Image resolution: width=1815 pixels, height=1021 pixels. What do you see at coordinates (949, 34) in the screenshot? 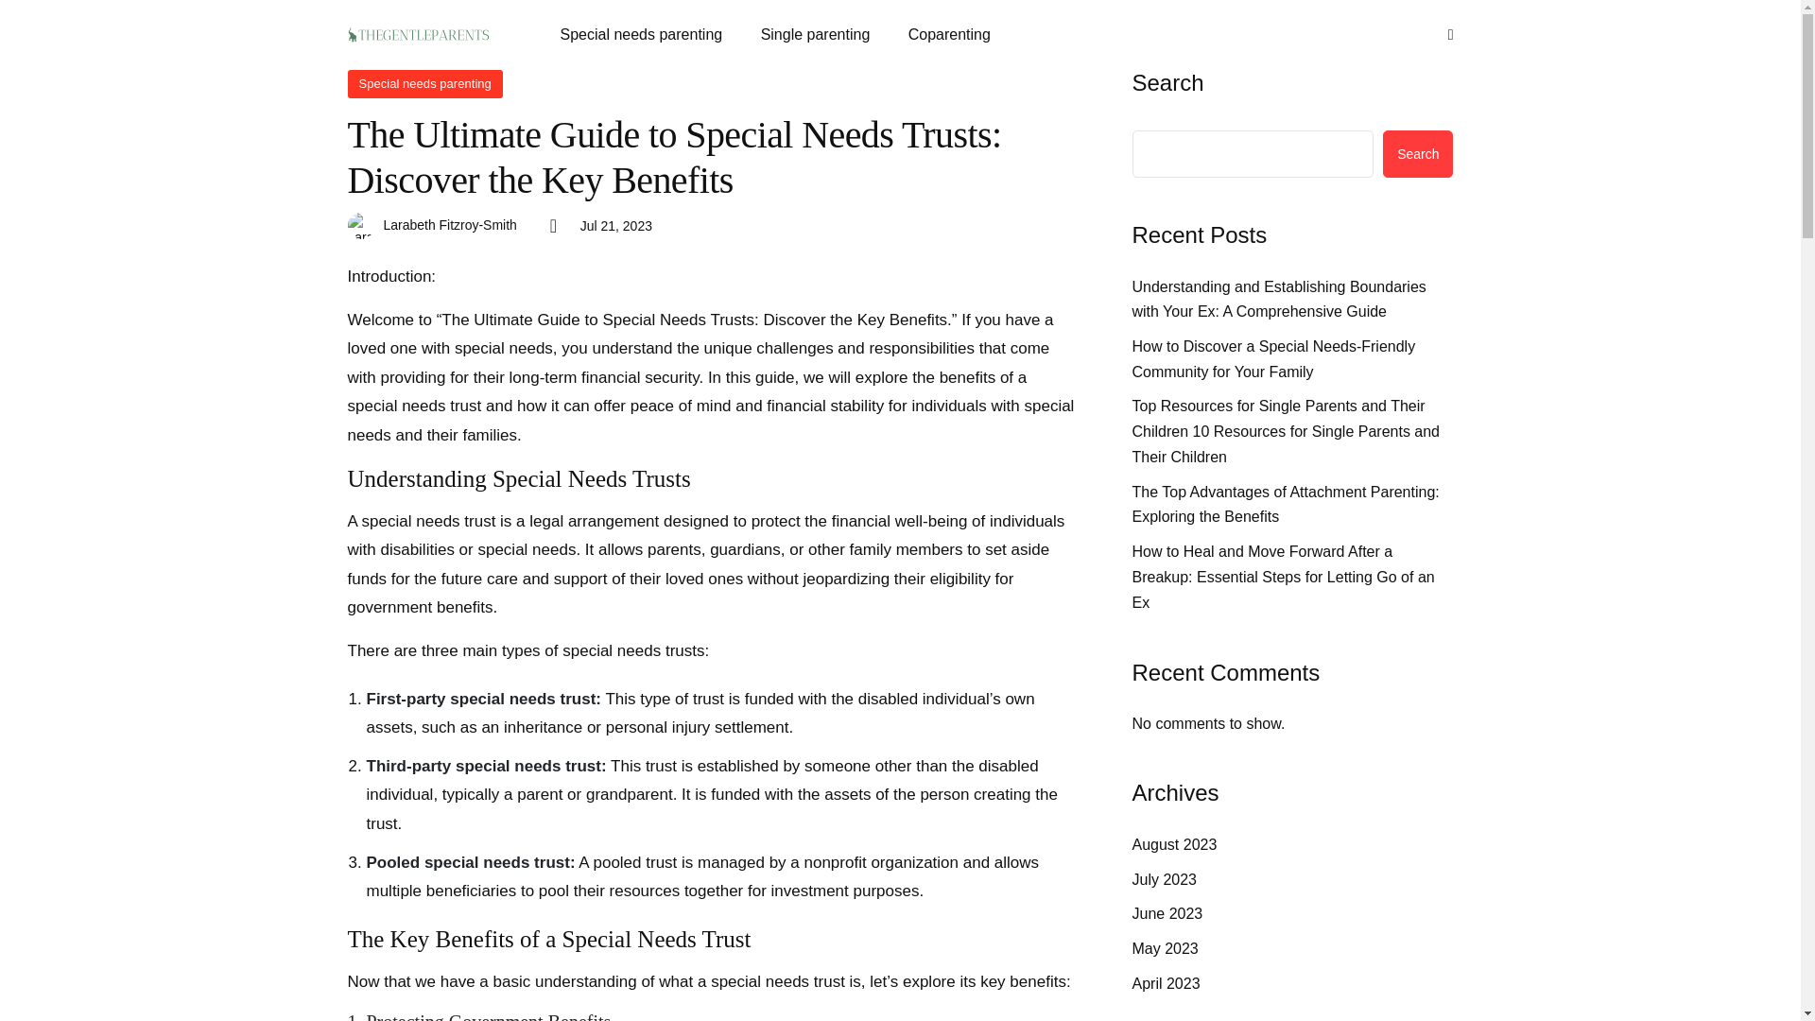
I see `Coparenting` at bounding box center [949, 34].